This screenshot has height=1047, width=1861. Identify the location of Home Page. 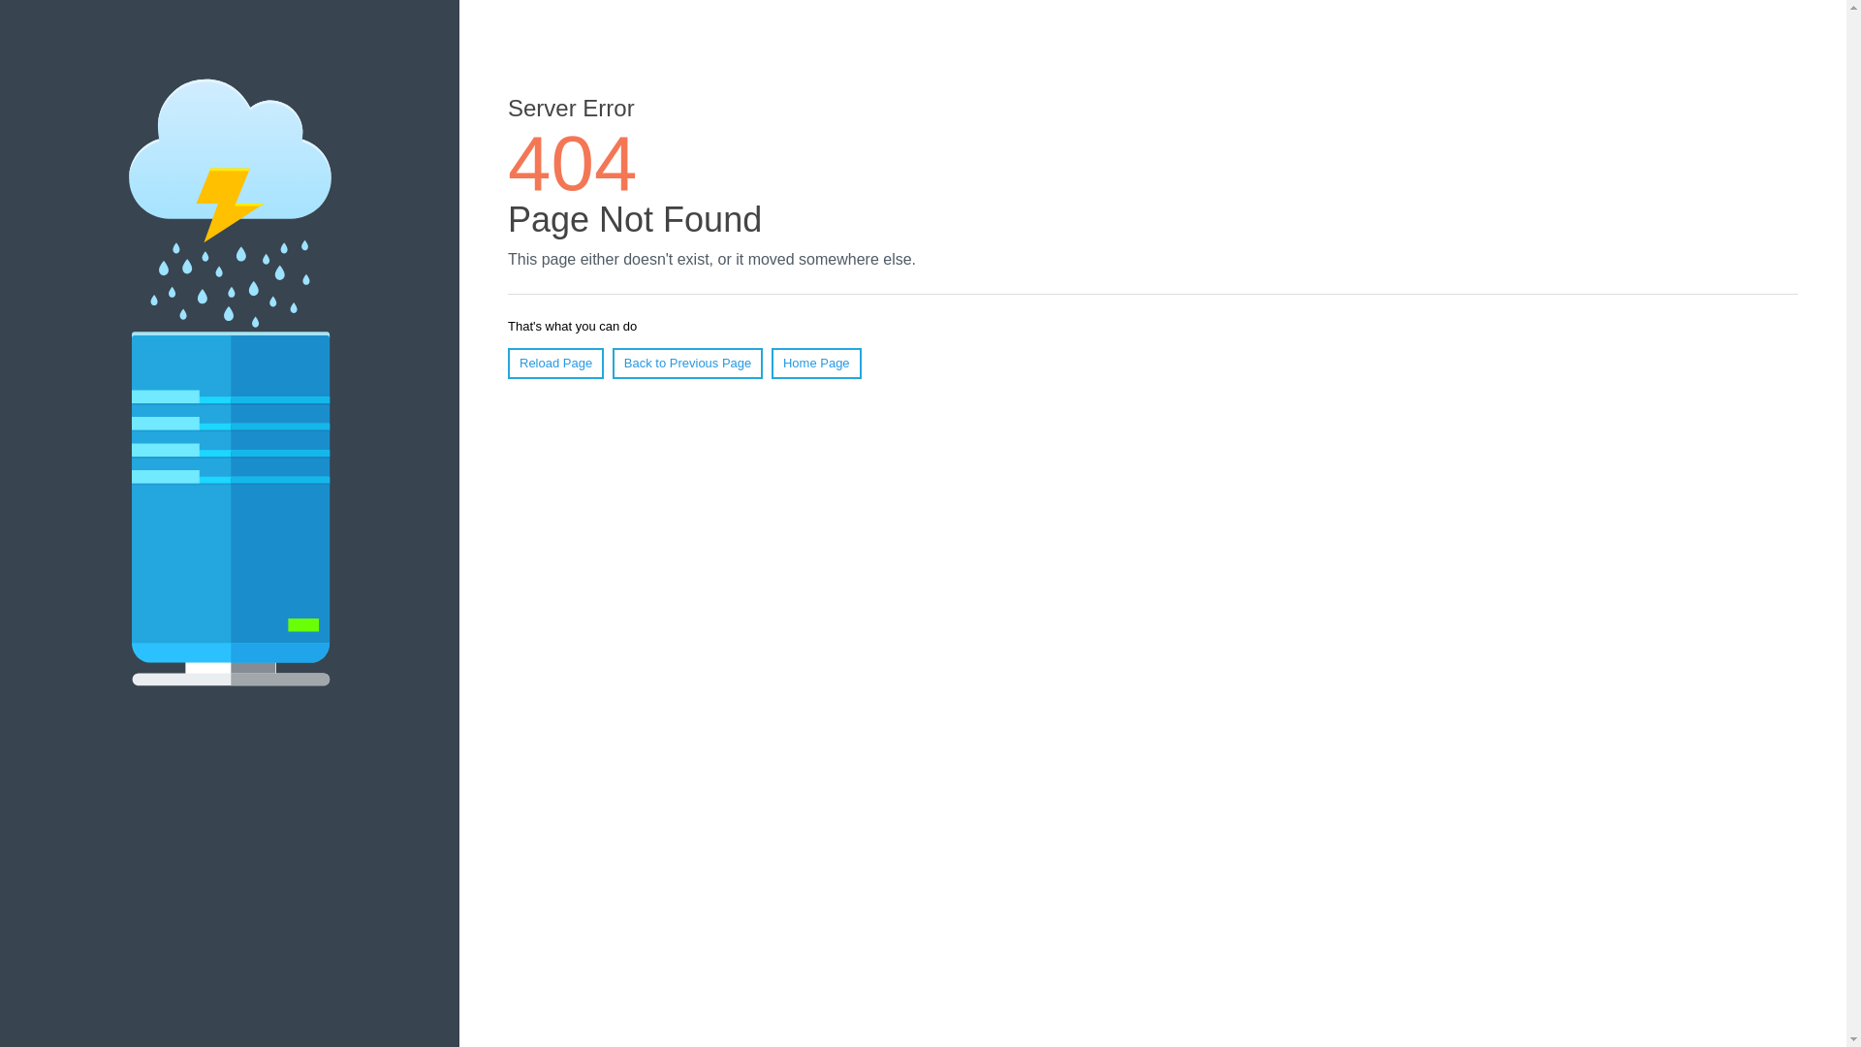
(816, 363).